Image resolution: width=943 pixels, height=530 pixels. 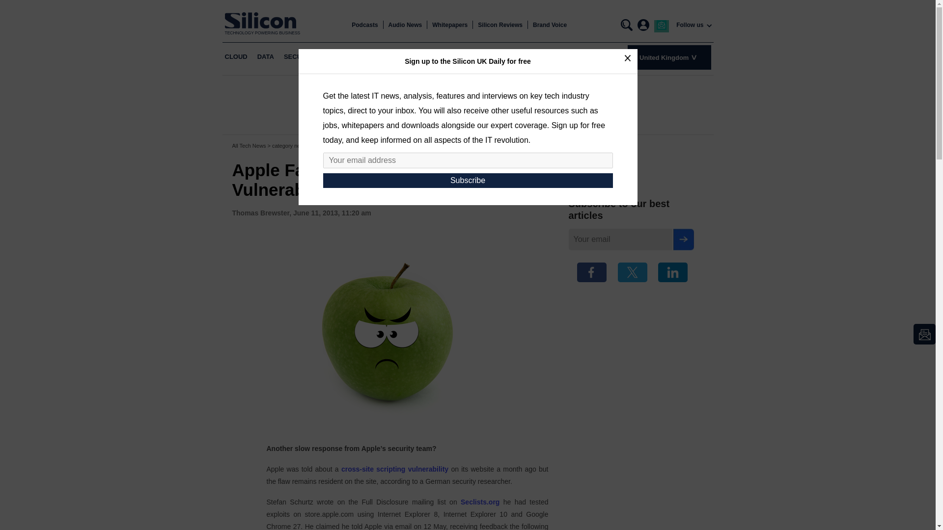 What do you see at coordinates (388, 57) in the screenshot?
I see `FINANCE` at bounding box center [388, 57].